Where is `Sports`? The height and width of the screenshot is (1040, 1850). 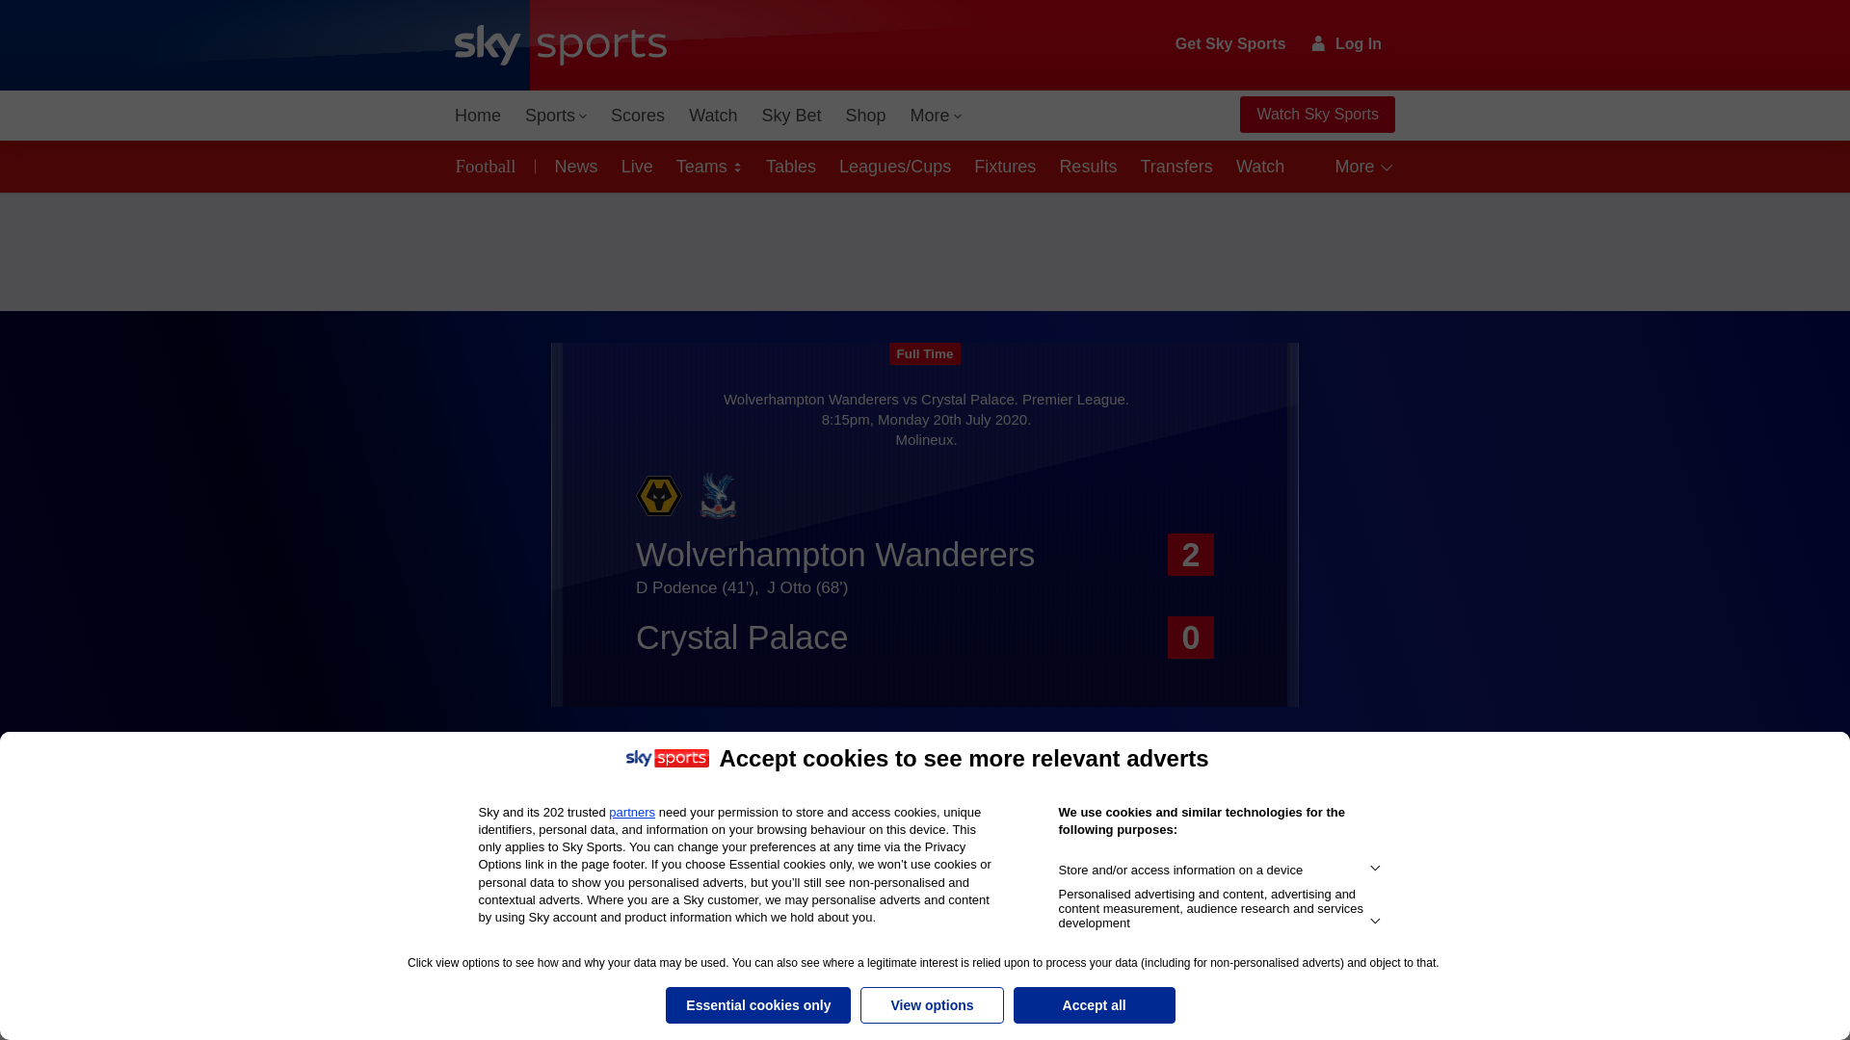
Sports is located at coordinates (555, 116).